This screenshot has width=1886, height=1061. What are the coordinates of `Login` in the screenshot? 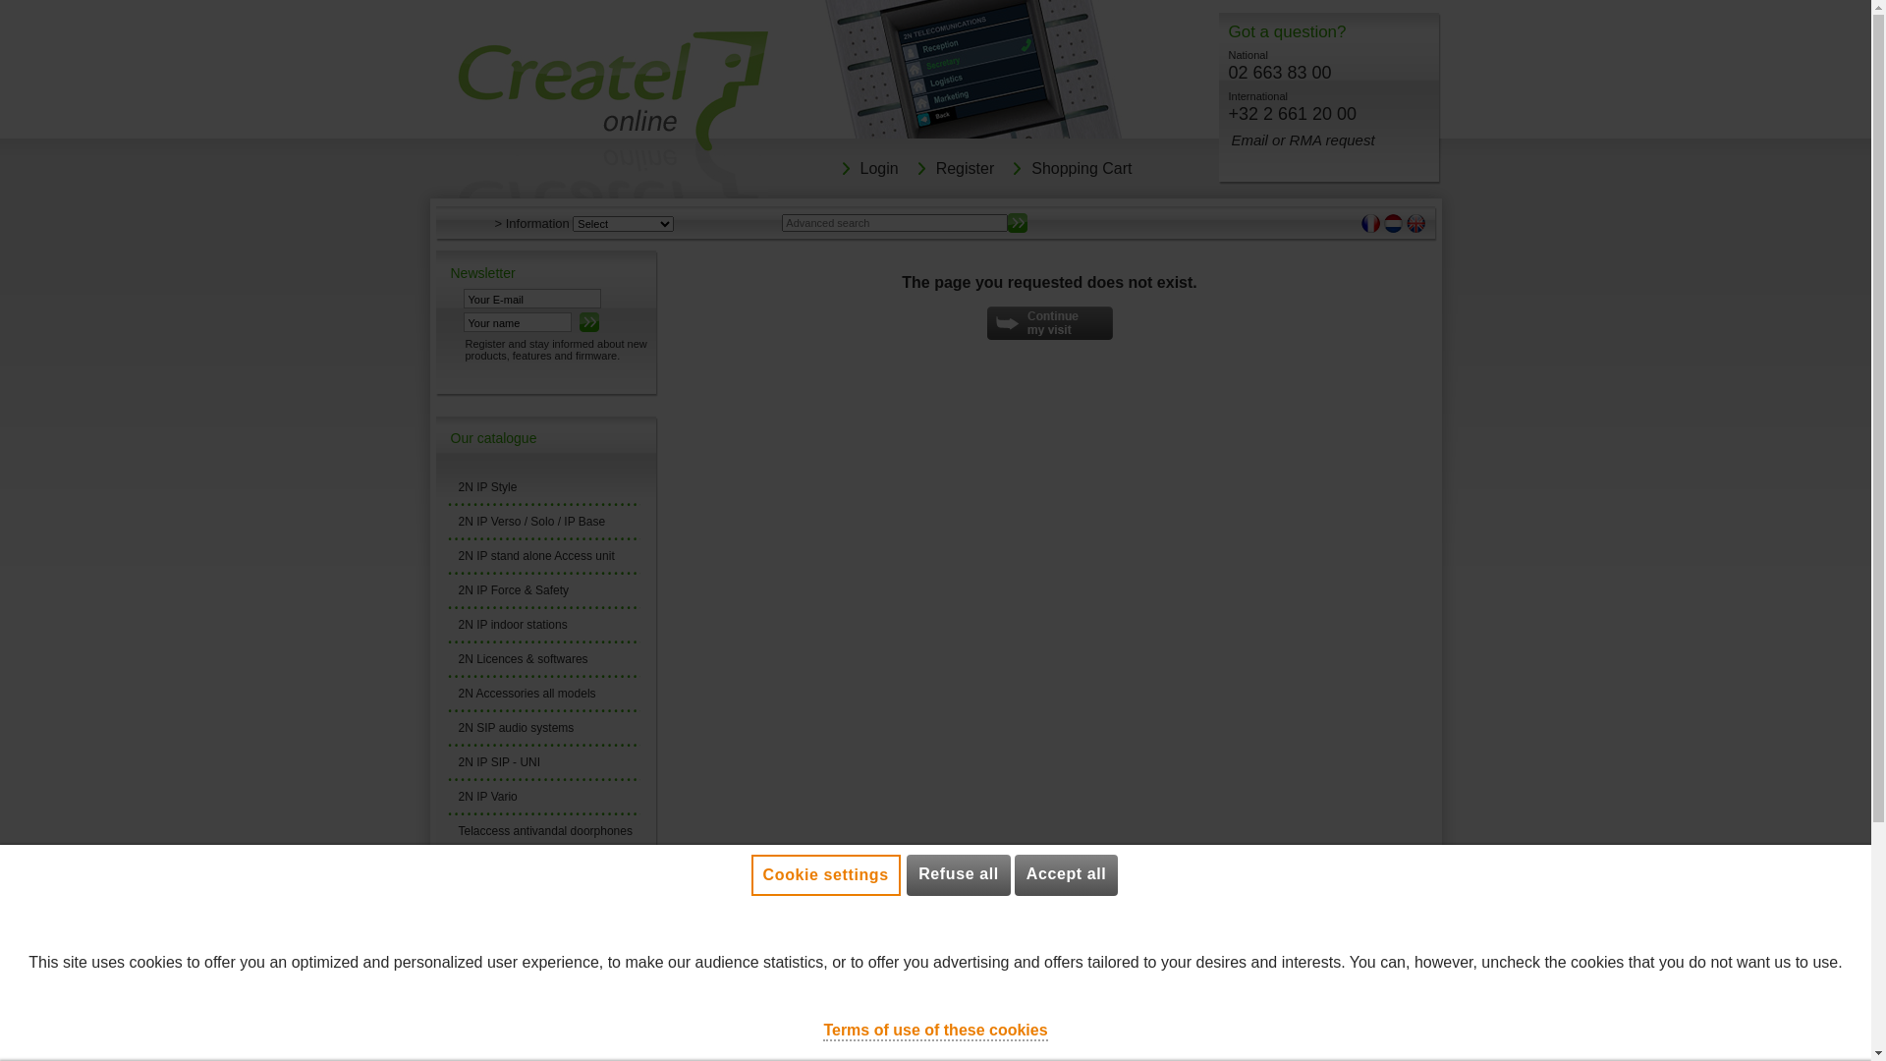 It's located at (880, 172).